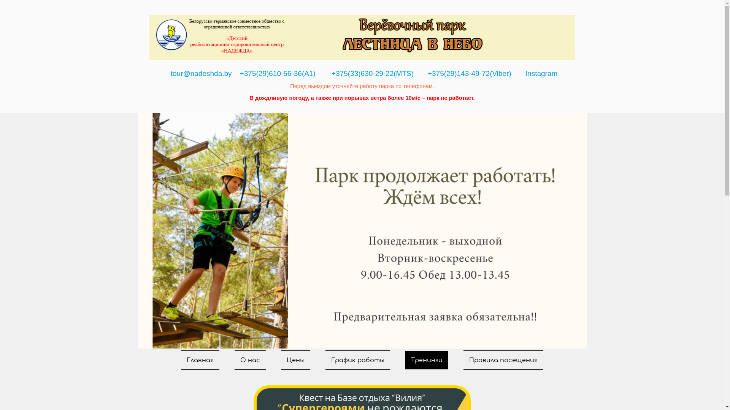 The width and height of the screenshot is (730, 410). I want to click on +375(29)610-56-36(A1), so click(278, 74).